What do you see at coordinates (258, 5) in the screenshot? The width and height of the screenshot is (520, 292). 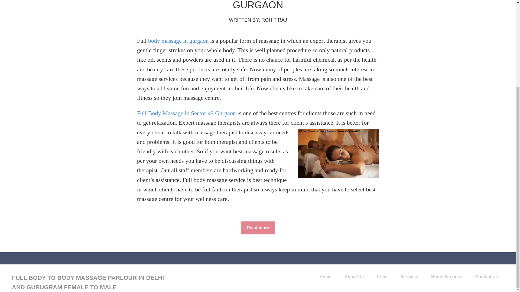 I see `Full Body Massage Services in Sector 49, Gurgaon` at bounding box center [258, 5].